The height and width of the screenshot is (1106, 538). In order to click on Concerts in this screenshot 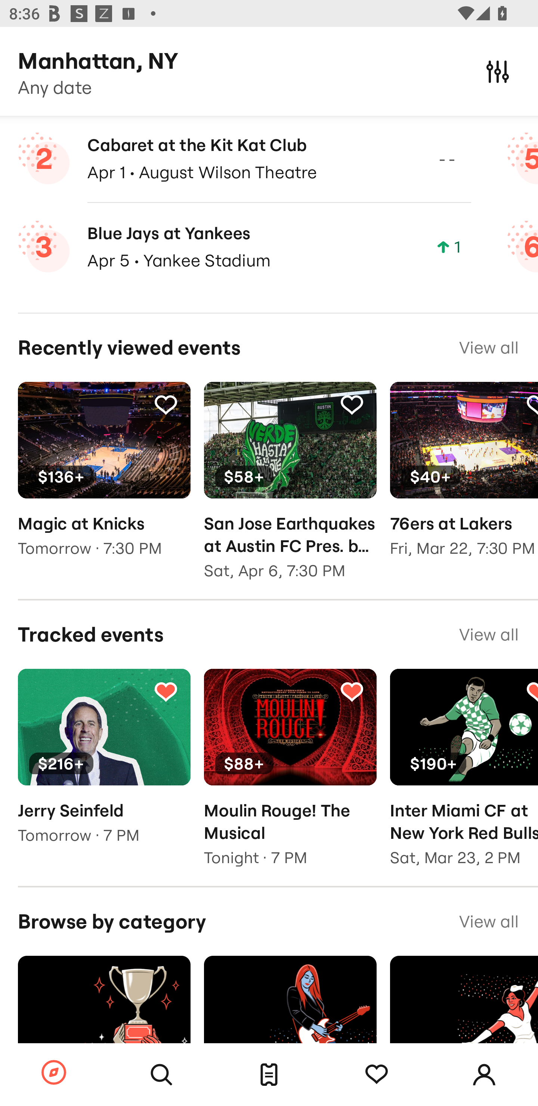, I will do `click(290, 1014)`.